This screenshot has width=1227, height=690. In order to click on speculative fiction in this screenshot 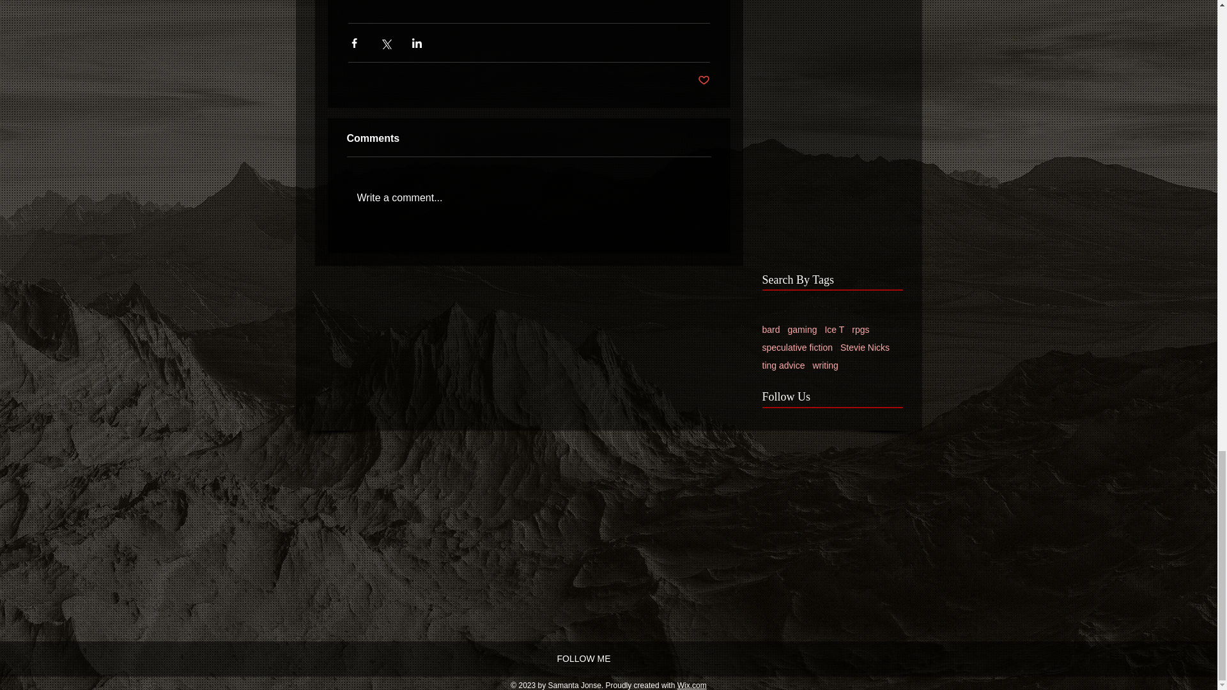, I will do `click(798, 347)`.